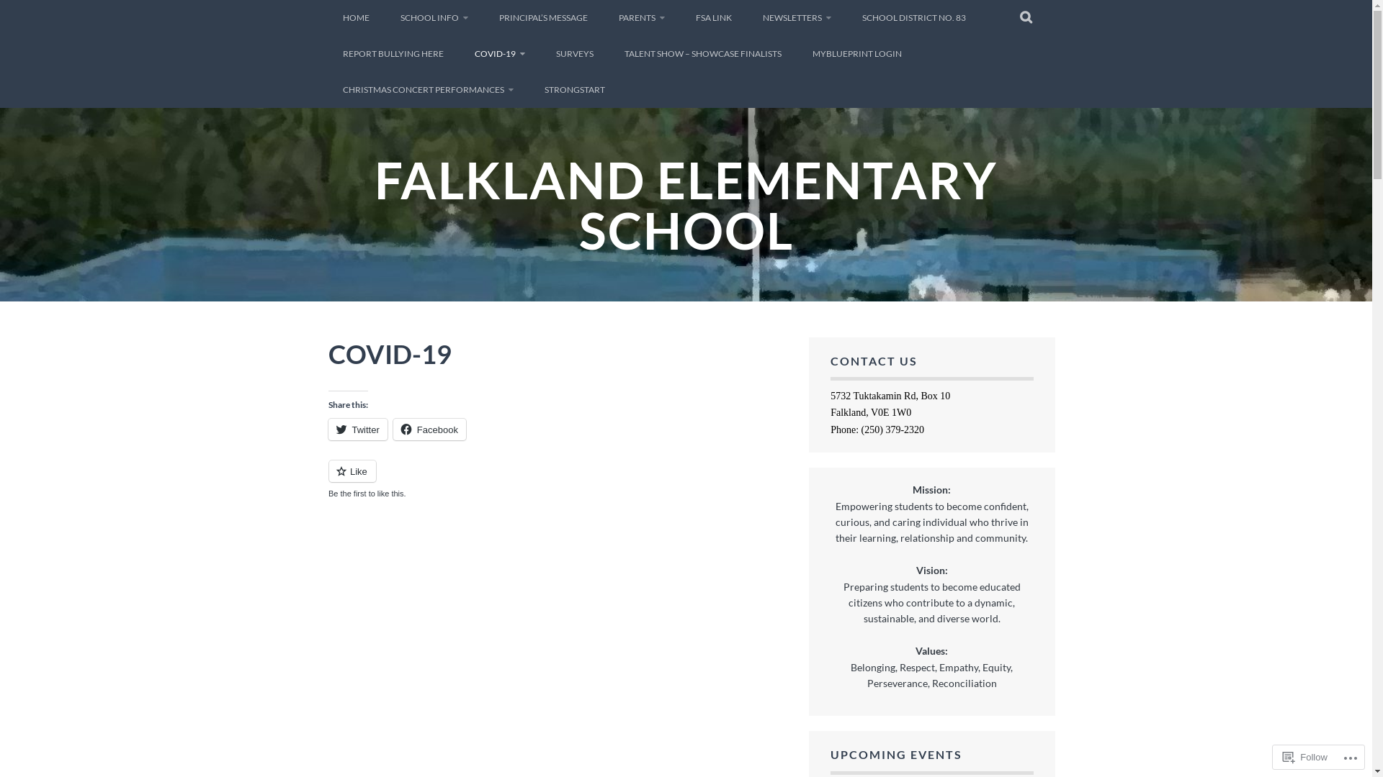 This screenshot has height=777, width=1383. Describe the element at coordinates (358, 430) in the screenshot. I see `Twitter` at that location.